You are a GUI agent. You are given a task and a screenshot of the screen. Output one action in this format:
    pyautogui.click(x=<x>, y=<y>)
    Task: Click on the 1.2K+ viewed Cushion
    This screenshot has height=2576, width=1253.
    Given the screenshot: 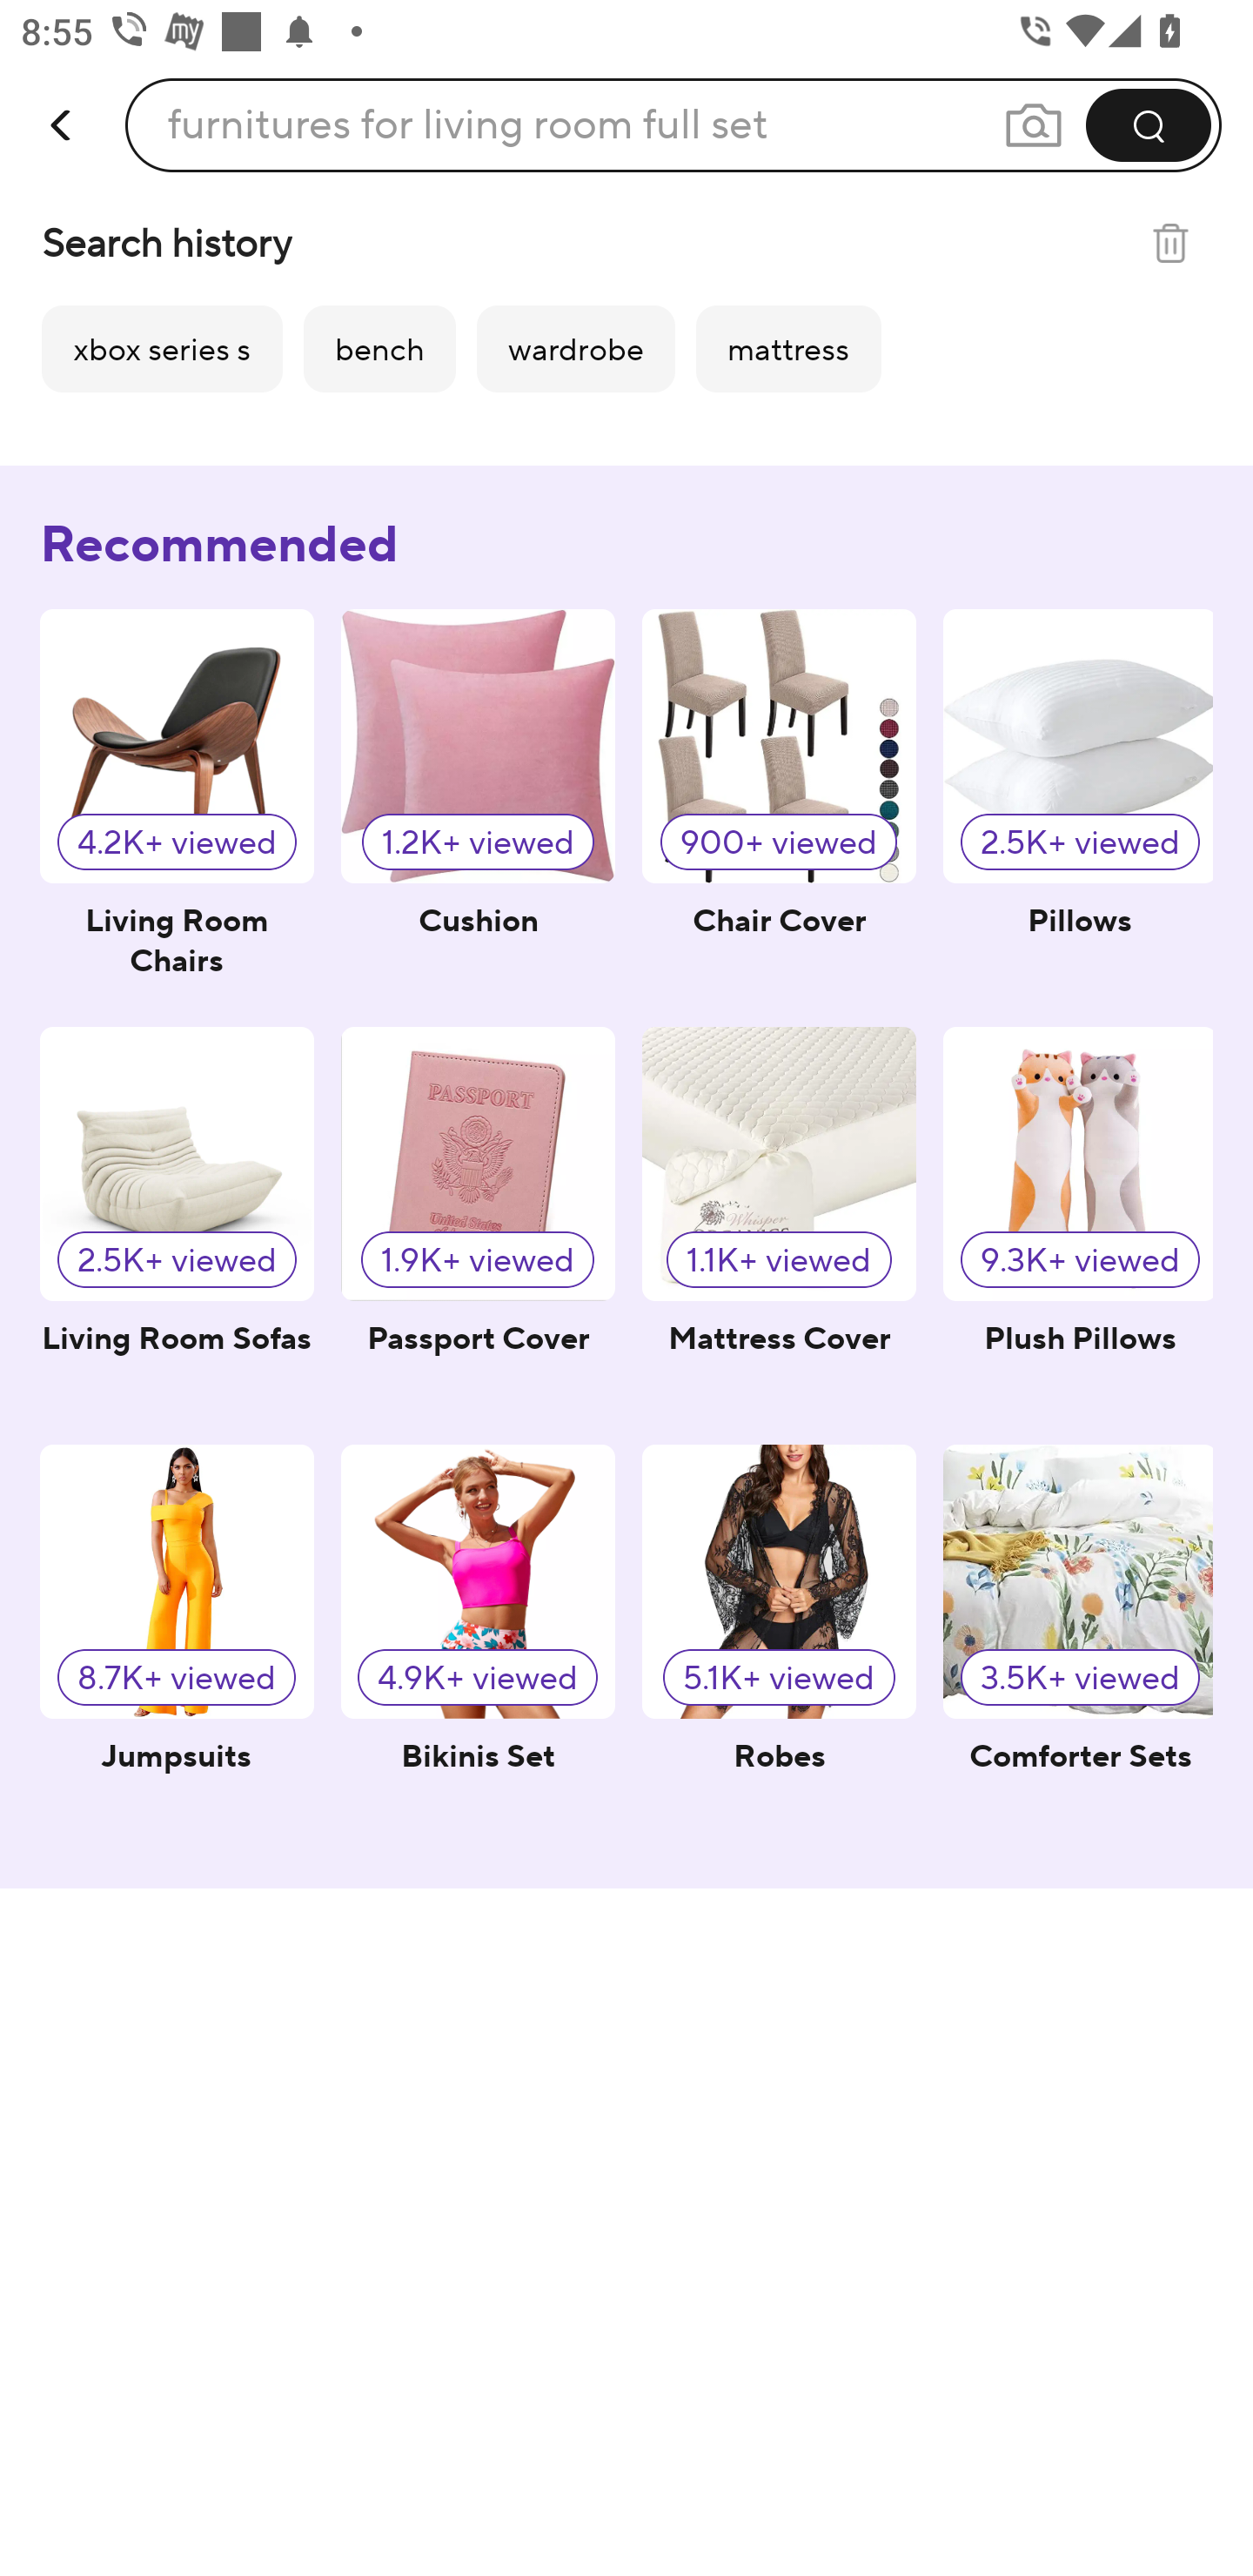 What is the action you would take?
    pyautogui.click(x=478, y=803)
    